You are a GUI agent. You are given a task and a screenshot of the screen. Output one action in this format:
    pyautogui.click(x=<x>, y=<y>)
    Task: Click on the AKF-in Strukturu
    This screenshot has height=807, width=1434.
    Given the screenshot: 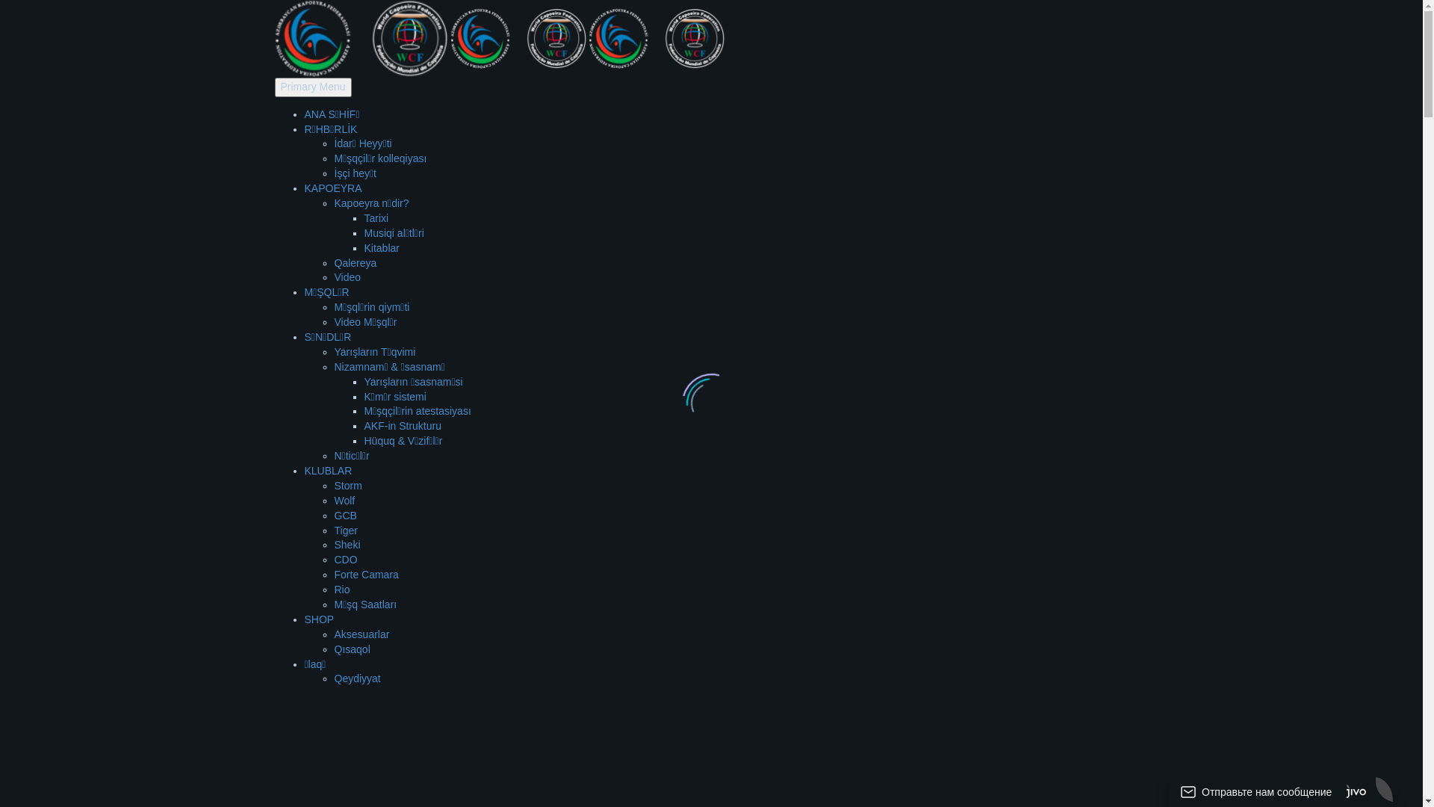 What is the action you would take?
    pyautogui.click(x=403, y=426)
    